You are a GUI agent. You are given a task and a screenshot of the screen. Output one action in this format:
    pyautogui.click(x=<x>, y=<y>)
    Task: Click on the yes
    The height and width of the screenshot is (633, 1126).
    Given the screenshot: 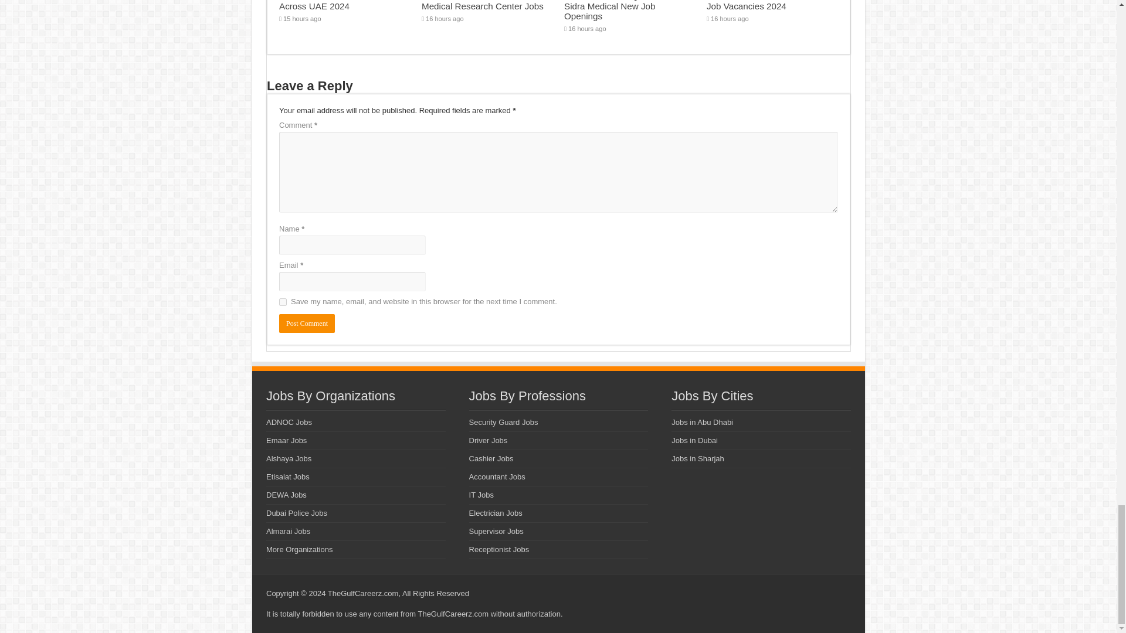 What is the action you would take?
    pyautogui.click(x=283, y=301)
    